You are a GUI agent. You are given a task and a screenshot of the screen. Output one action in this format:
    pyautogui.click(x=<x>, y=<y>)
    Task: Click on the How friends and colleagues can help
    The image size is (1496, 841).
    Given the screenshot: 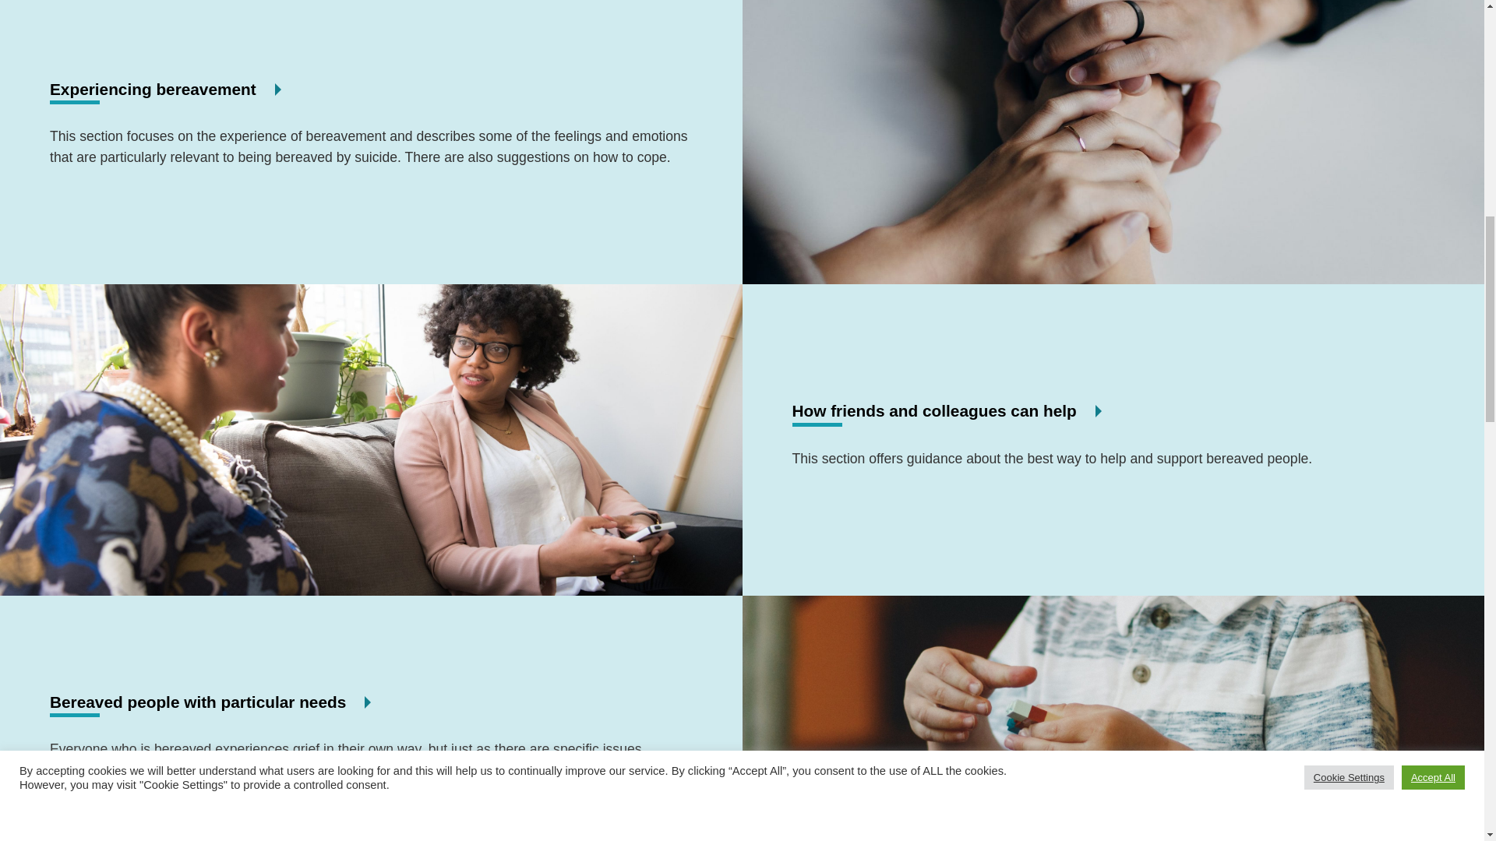 What is the action you would take?
    pyautogui.click(x=933, y=410)
    